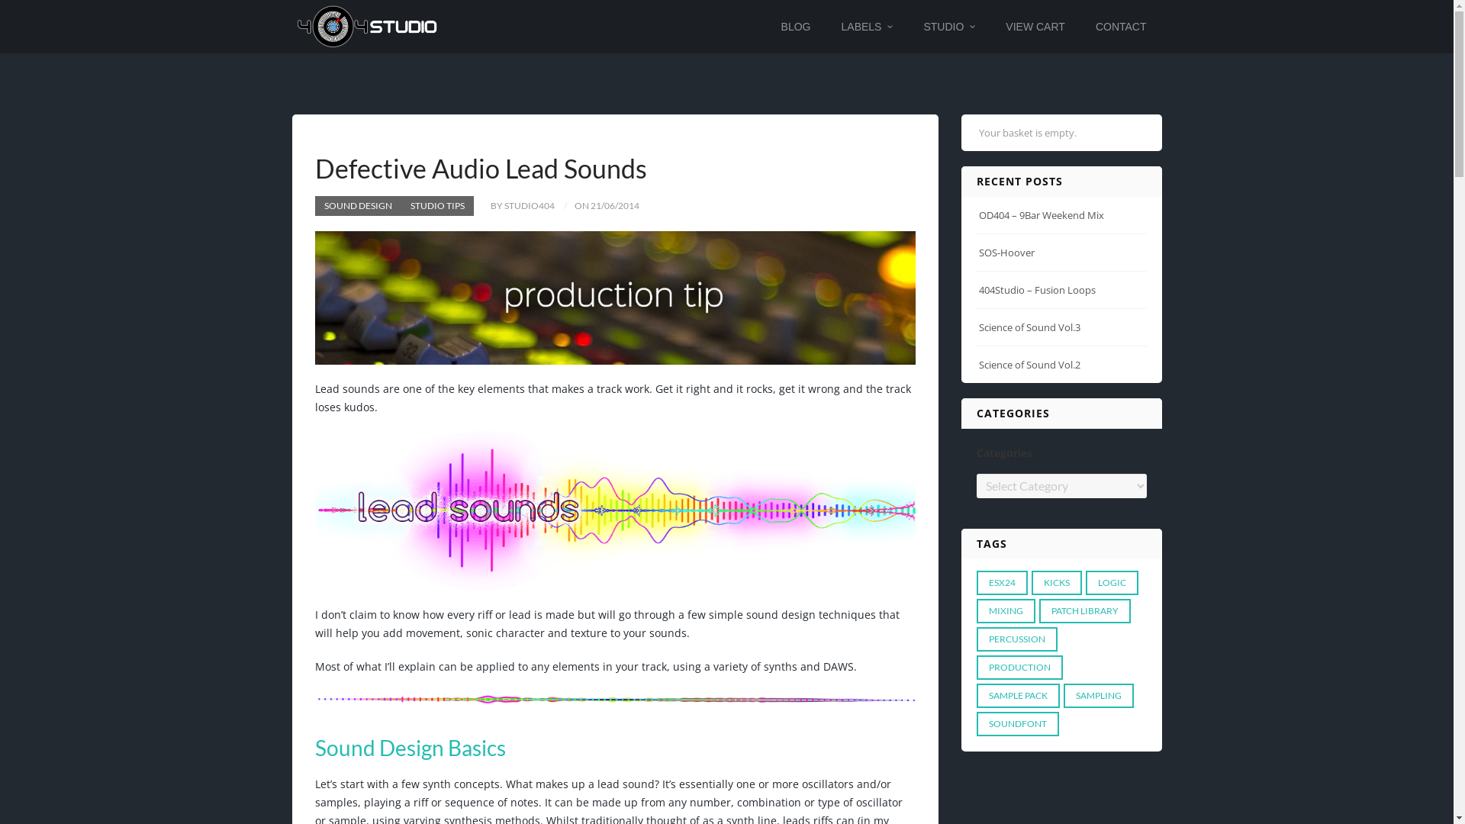 The height and width of the screenshot is (824, 1465). Describe the element at coordinates (1122, 27) in the screenshot. I see `CONTACT` at that location.